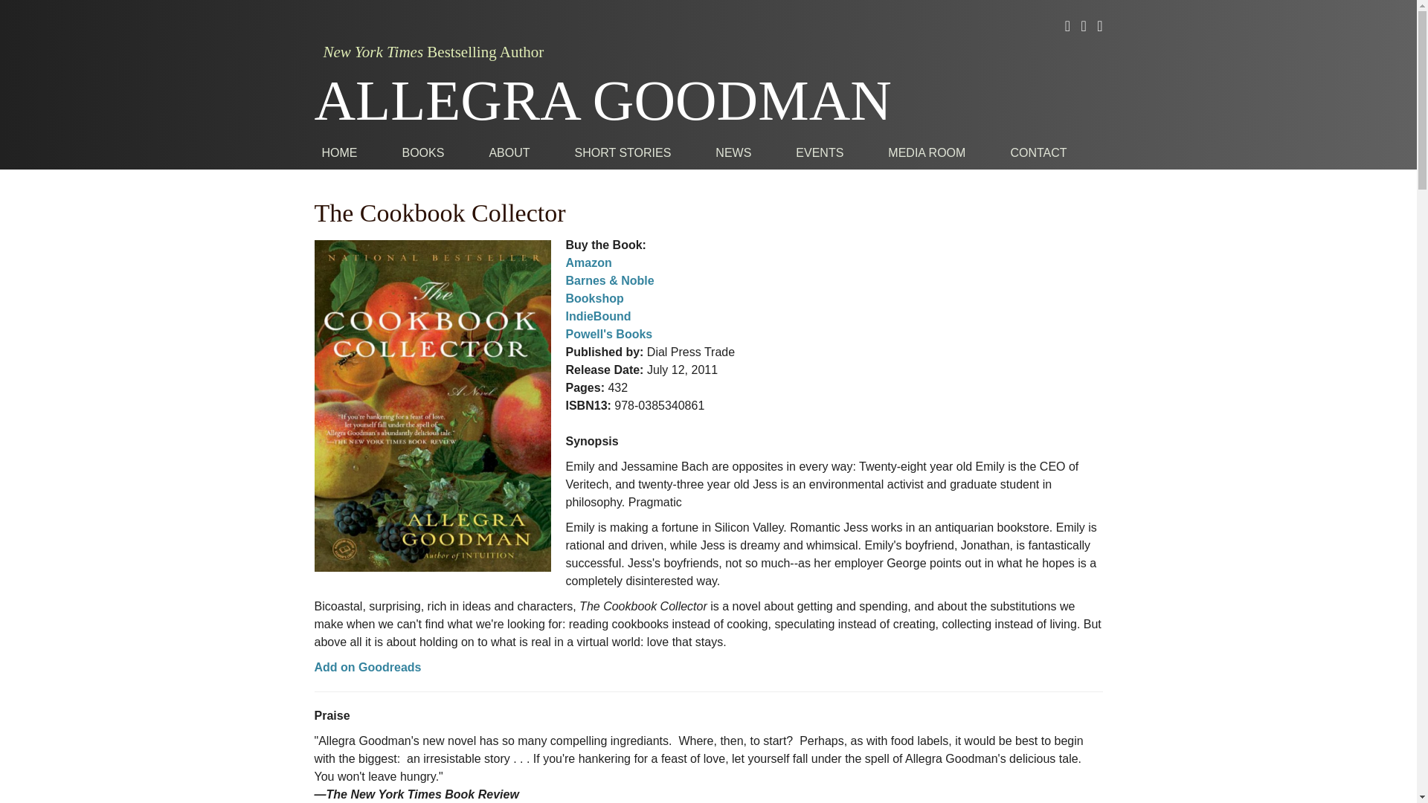 The height and width of the screenshot is (803, 1428). I want to click on Amazon, so click(588, 262).